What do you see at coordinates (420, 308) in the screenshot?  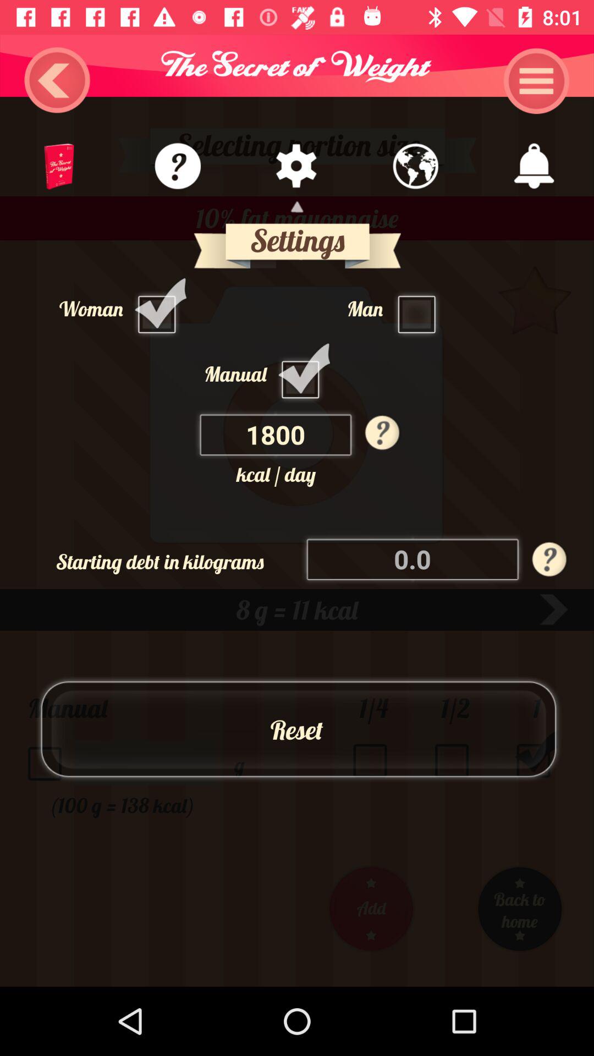 I see `toggle man` at bounding box center [420, 308].